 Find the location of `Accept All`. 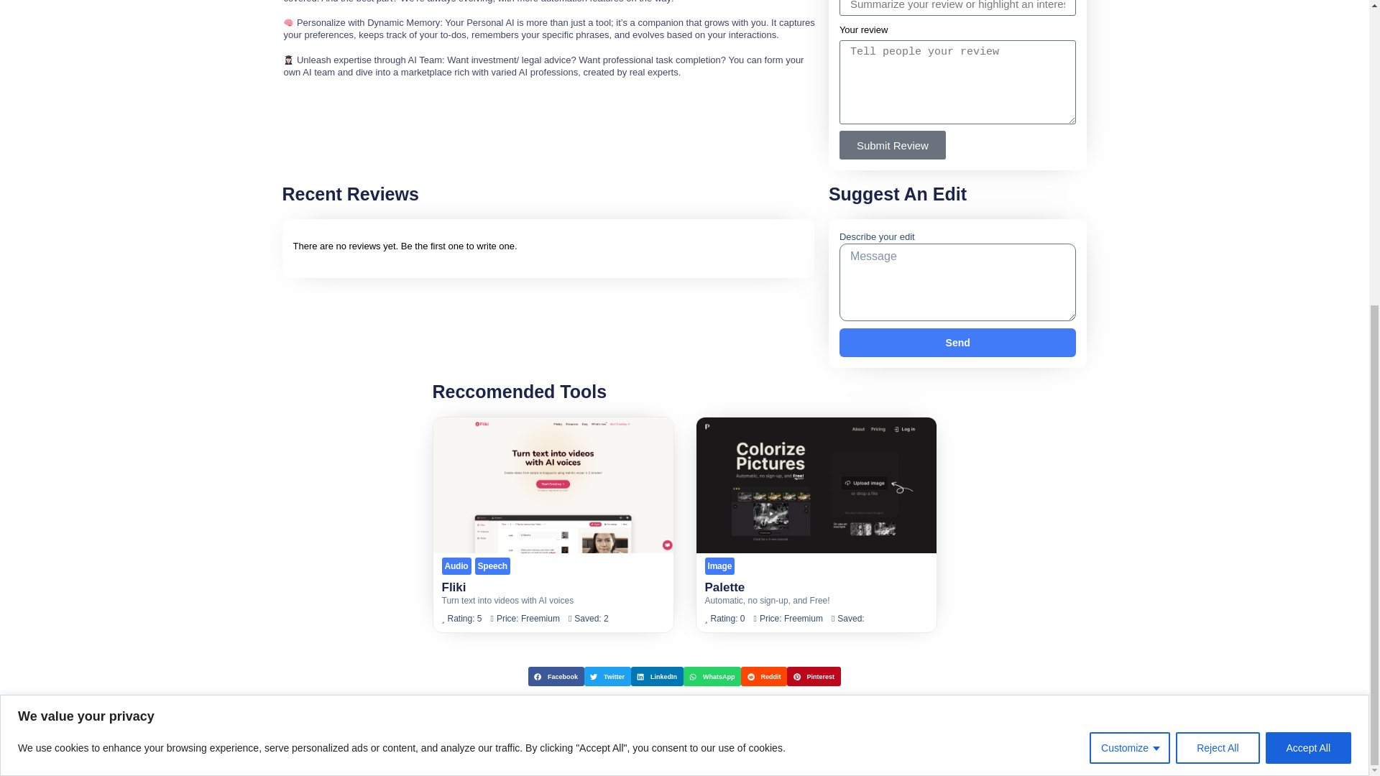

Accept All is located at coordinates (1308, 249).